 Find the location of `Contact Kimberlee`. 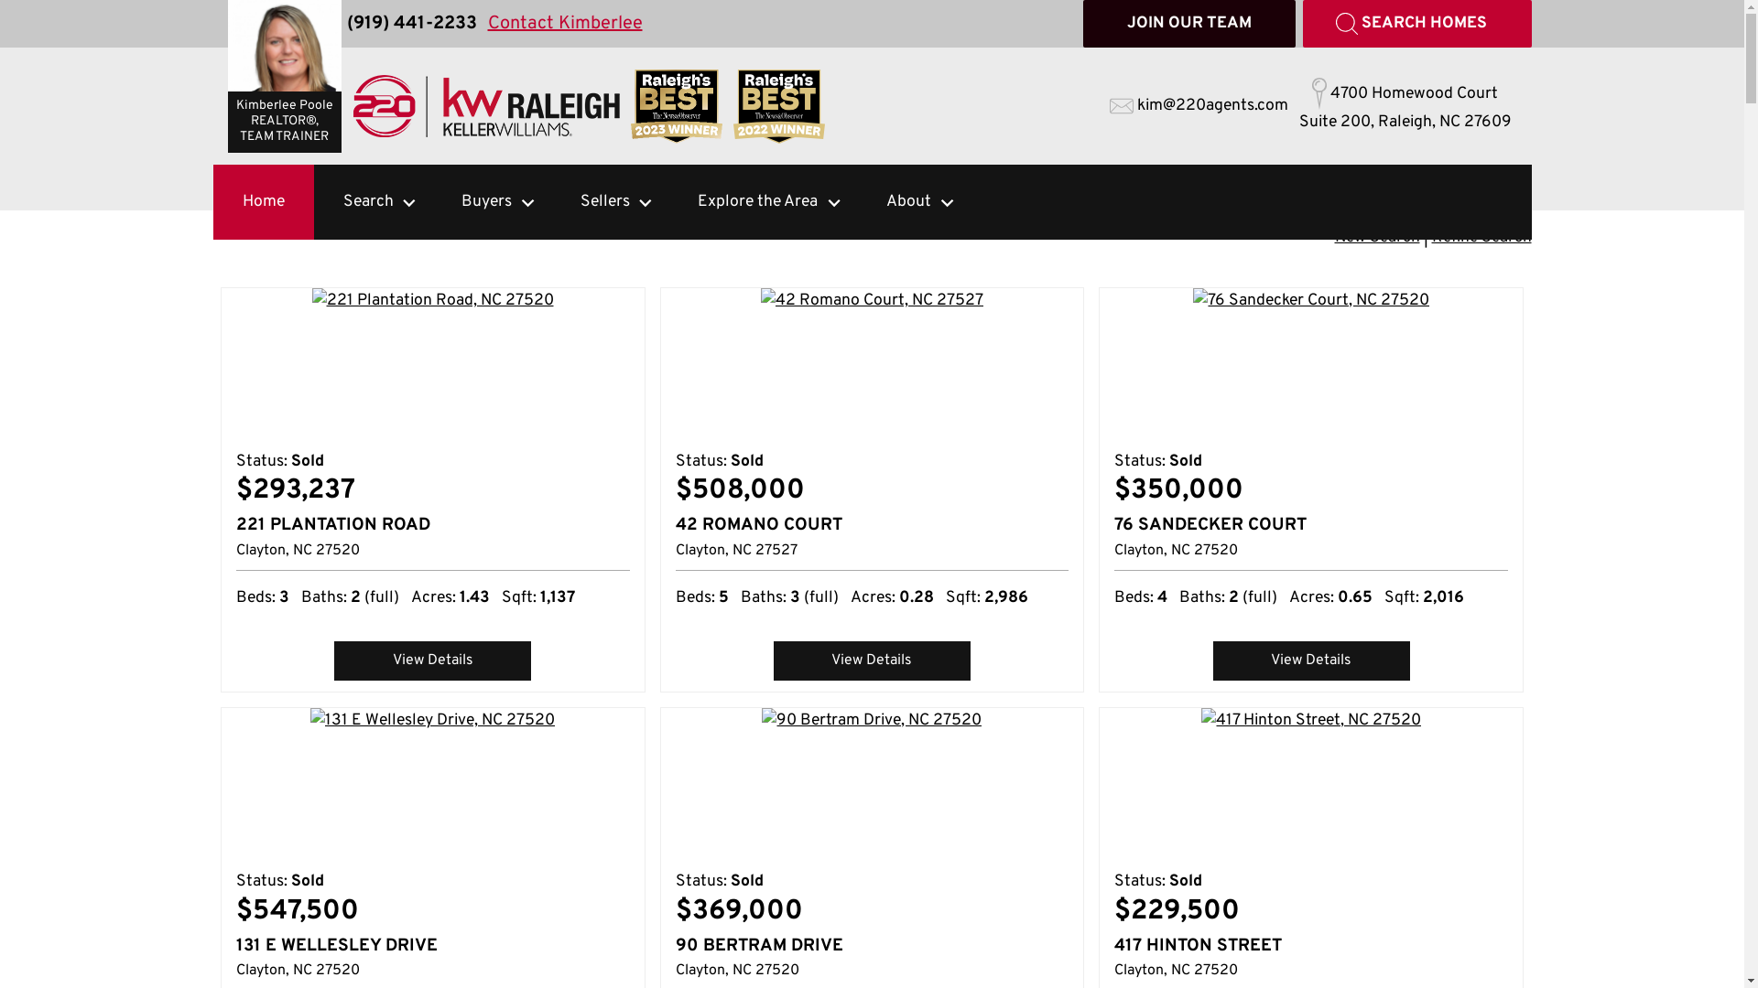

Contact Kimberlee is located at coordinates (564, 24).